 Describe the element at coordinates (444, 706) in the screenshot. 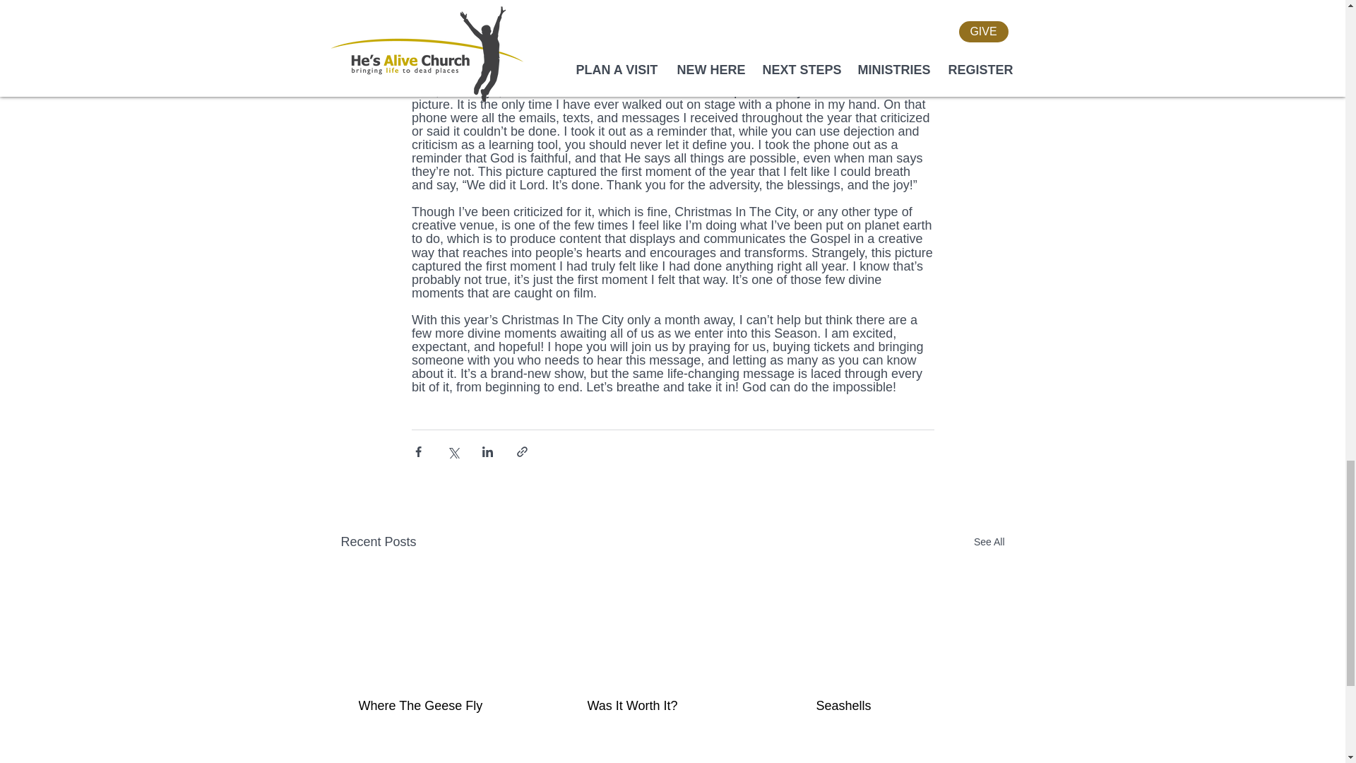

I see `Where The Geese Fly` at that location.